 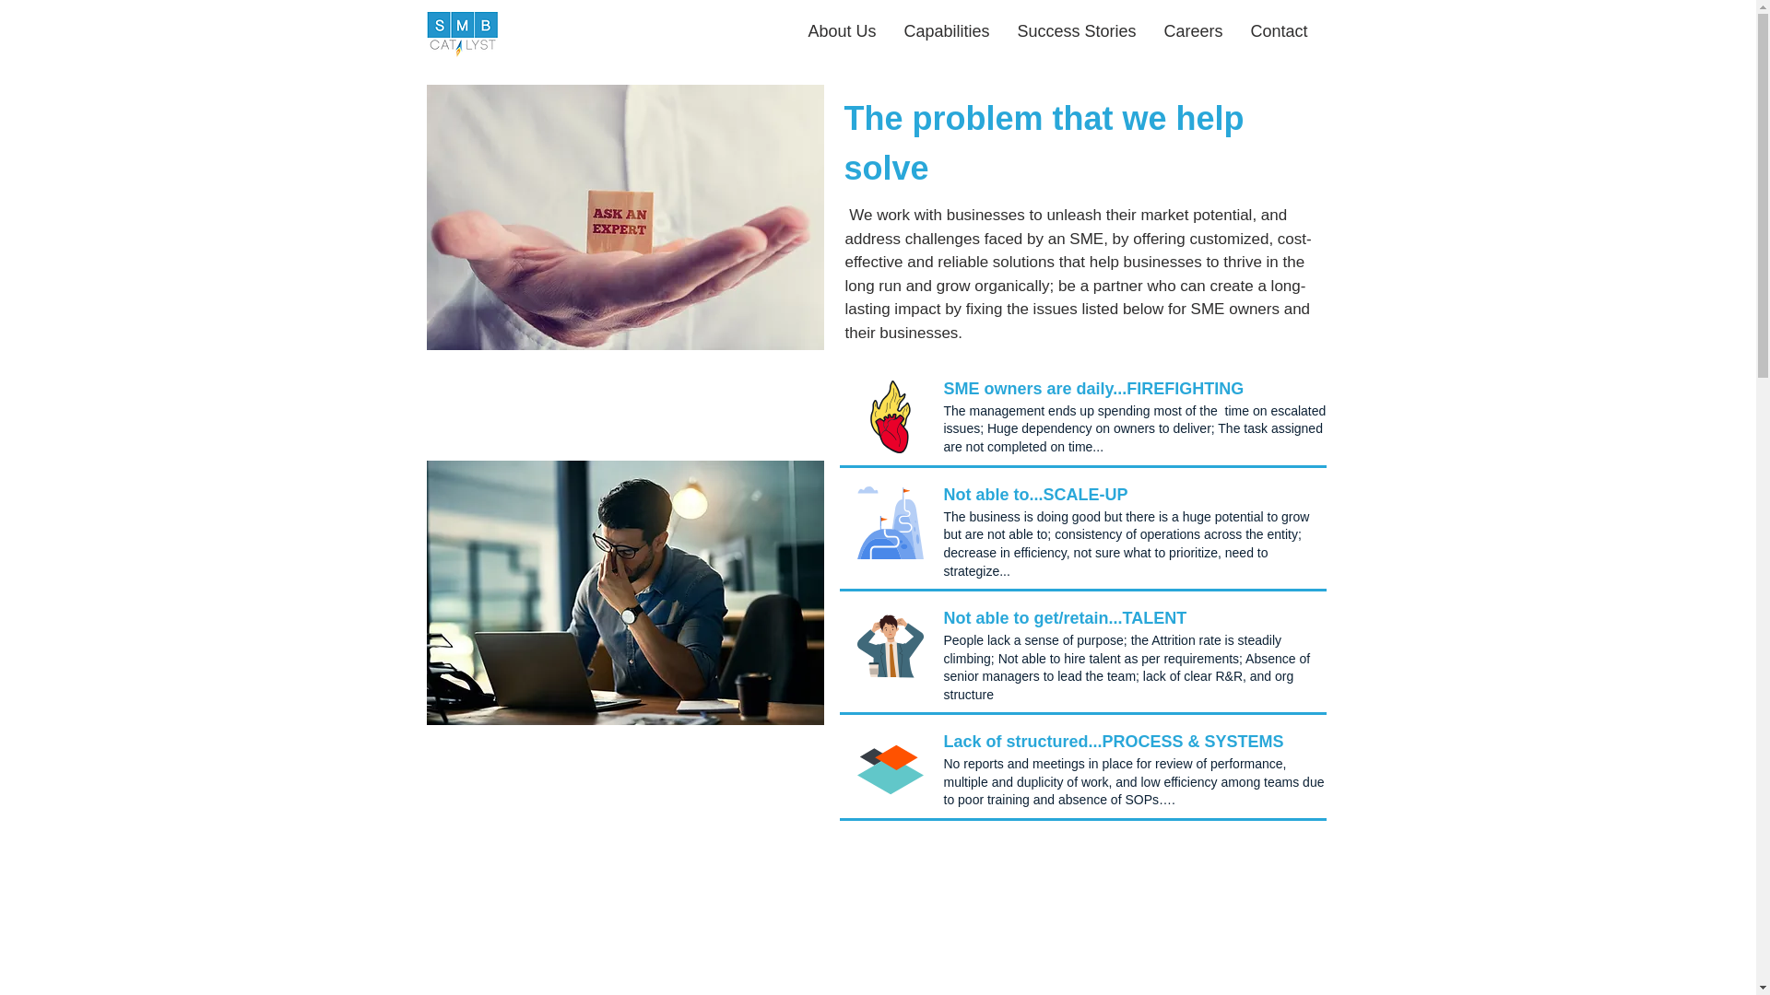 What do you see at coordinates (843, 31) in the screenshot?
I see `About Us` at bounding box center [843, 31].